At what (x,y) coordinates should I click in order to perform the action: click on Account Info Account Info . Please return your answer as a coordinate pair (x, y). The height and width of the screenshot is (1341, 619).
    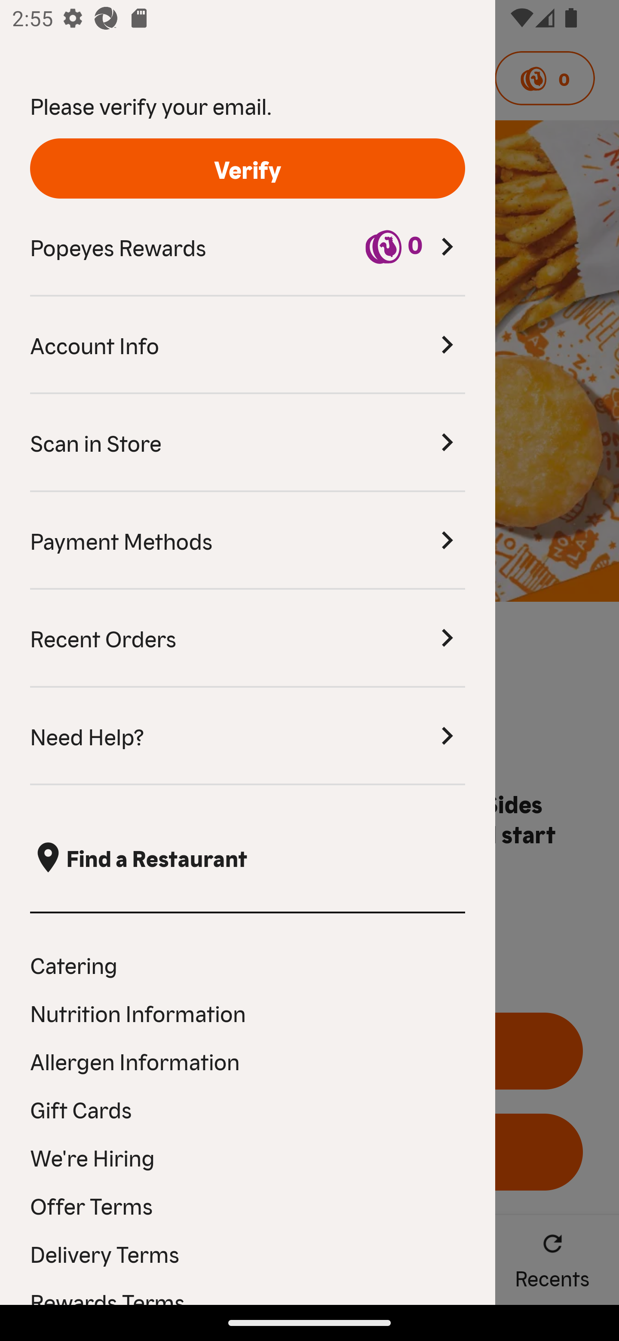
    Looking at the image, I should click on (248, 345).